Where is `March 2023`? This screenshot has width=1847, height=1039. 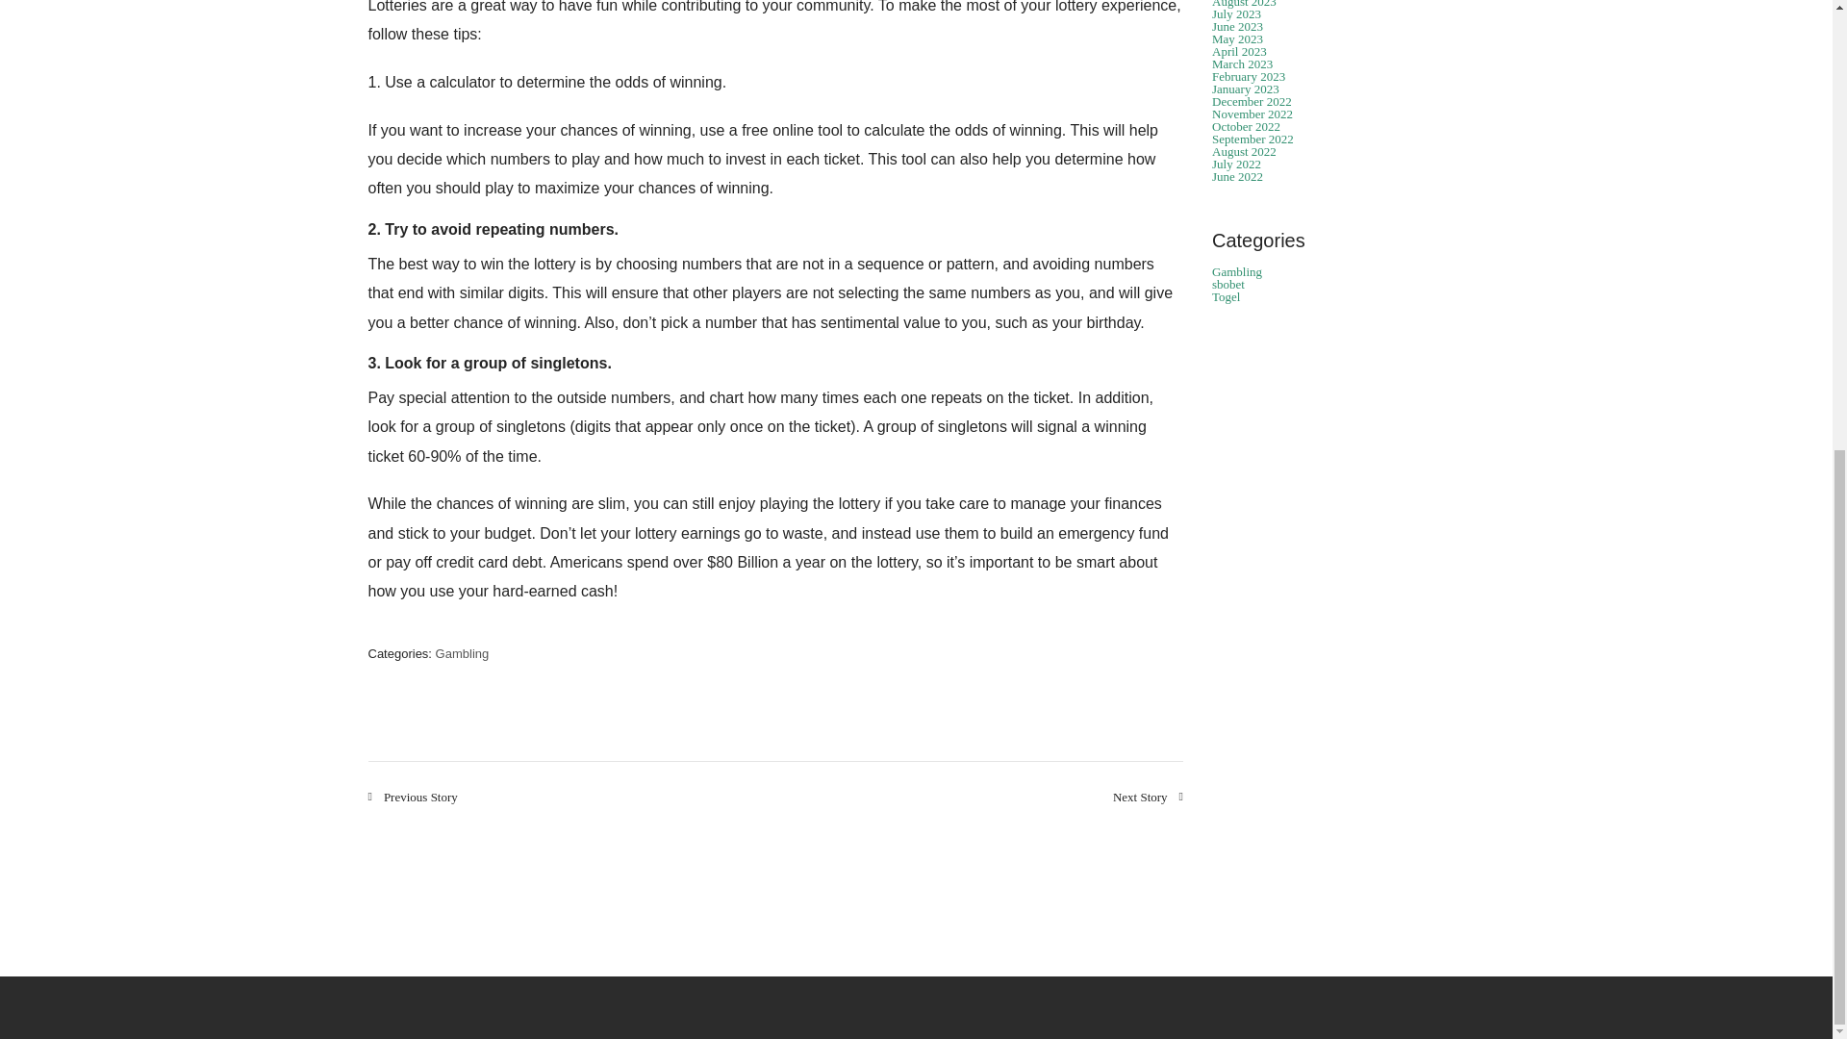
March 2023 is located at coordinates (1241, 63).